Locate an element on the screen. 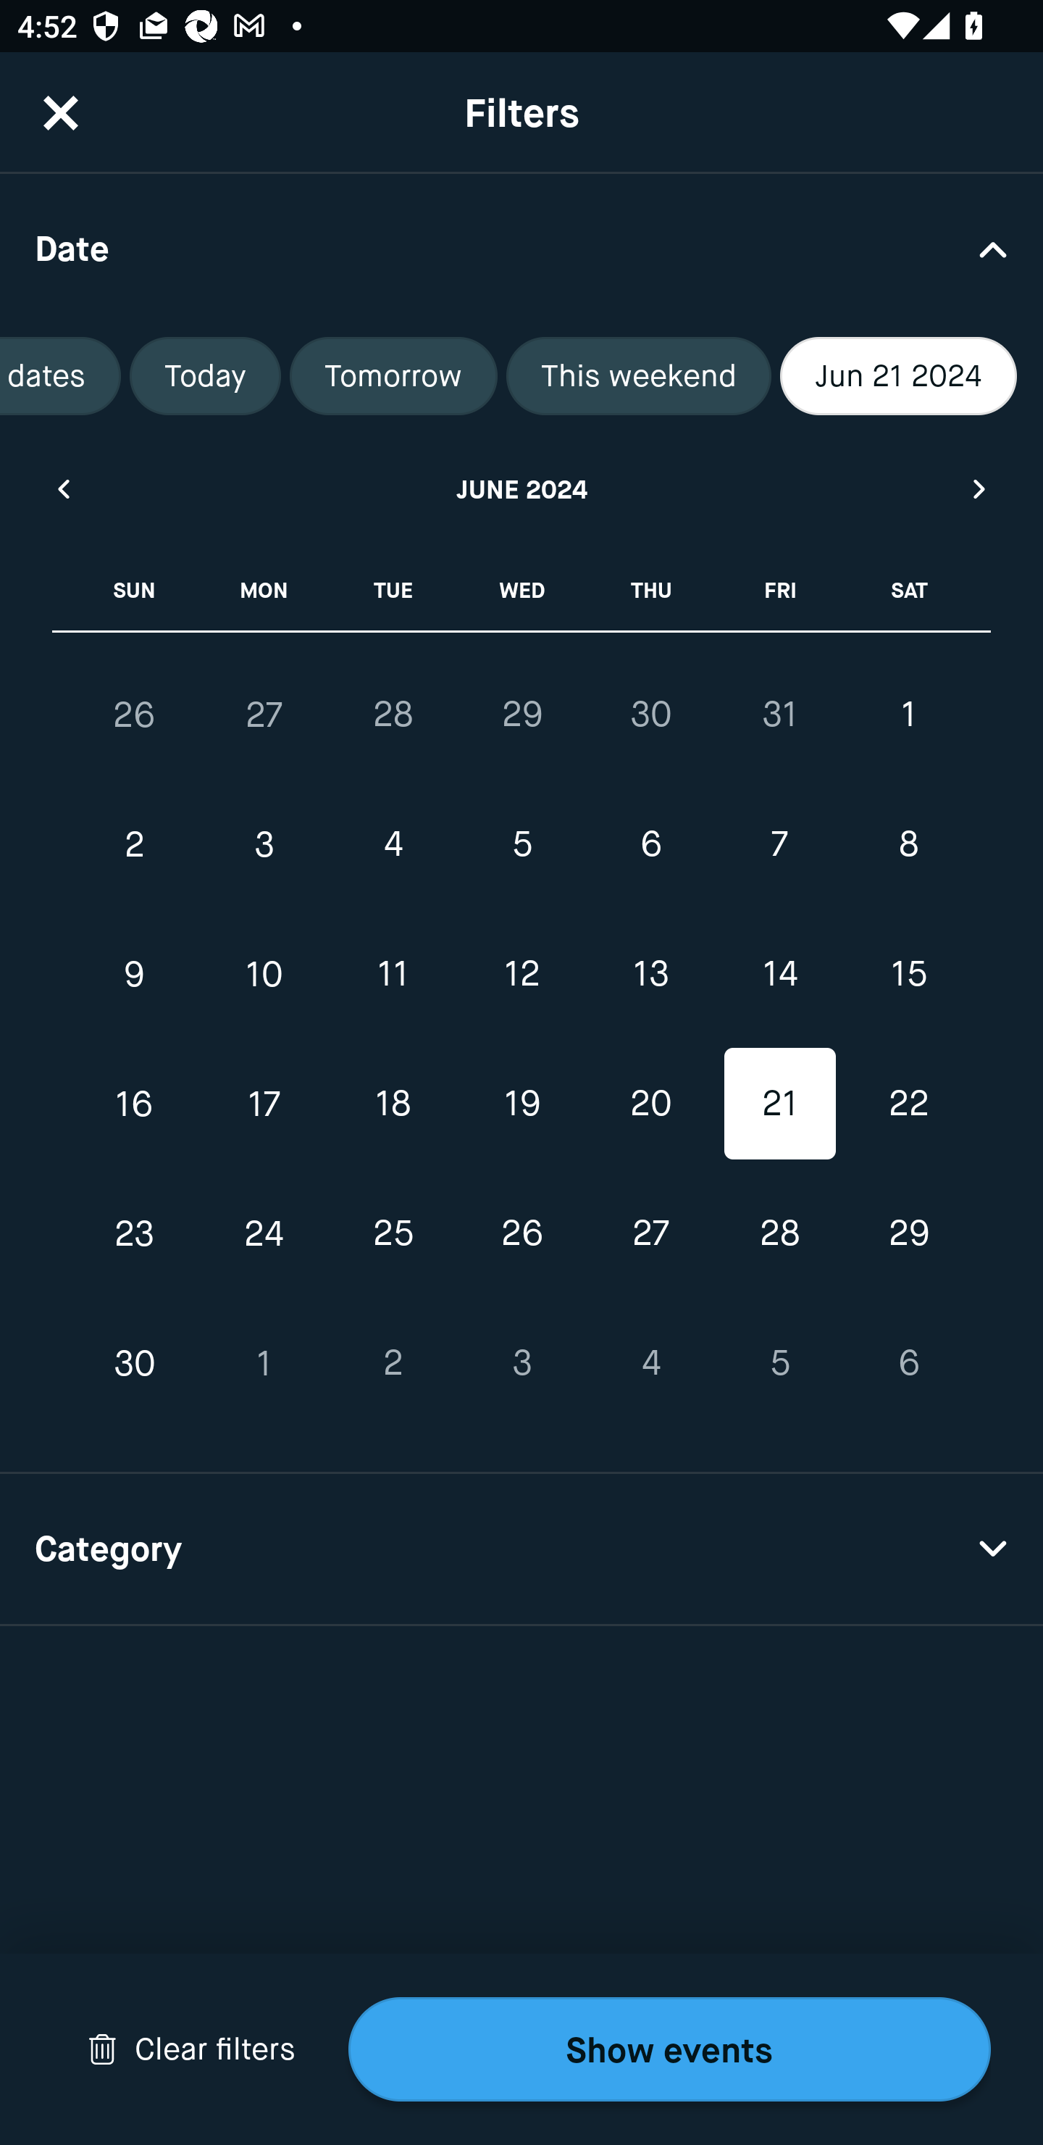 This screenshot has width=1043, height=2145. 8 is located at coordinates (908, 845).